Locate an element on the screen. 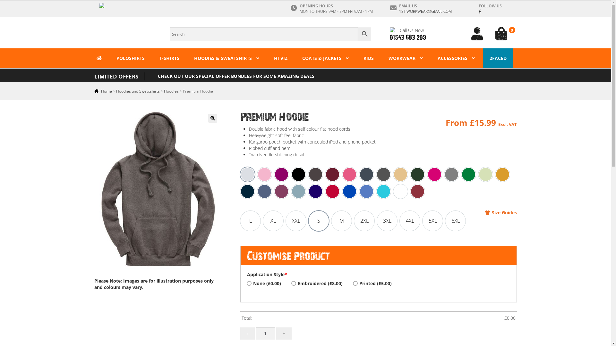 This screenshot has width=616, height=346. Wine Melange is located at coordinates (418, 192).